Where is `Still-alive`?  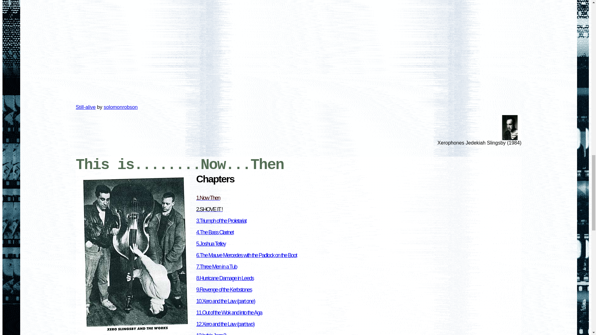
Still-alive is located at coordinates (85, 107).